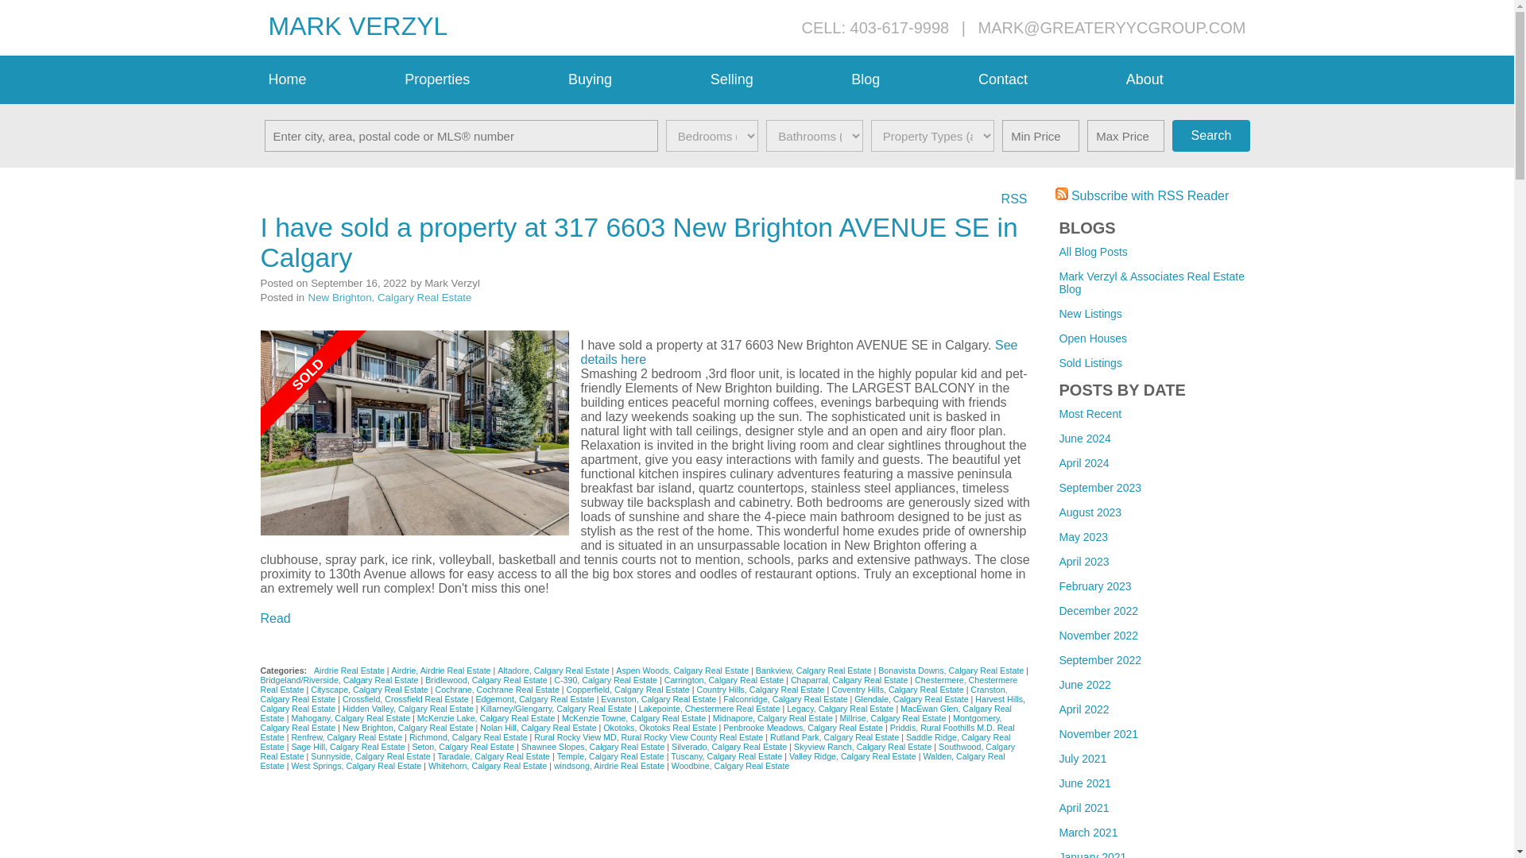 This screenshot has width=1526, height=858. What do you see at coordinates (1084, 462) in the screenshot?
I see `April 2024` at bounding box center [1084, 462].